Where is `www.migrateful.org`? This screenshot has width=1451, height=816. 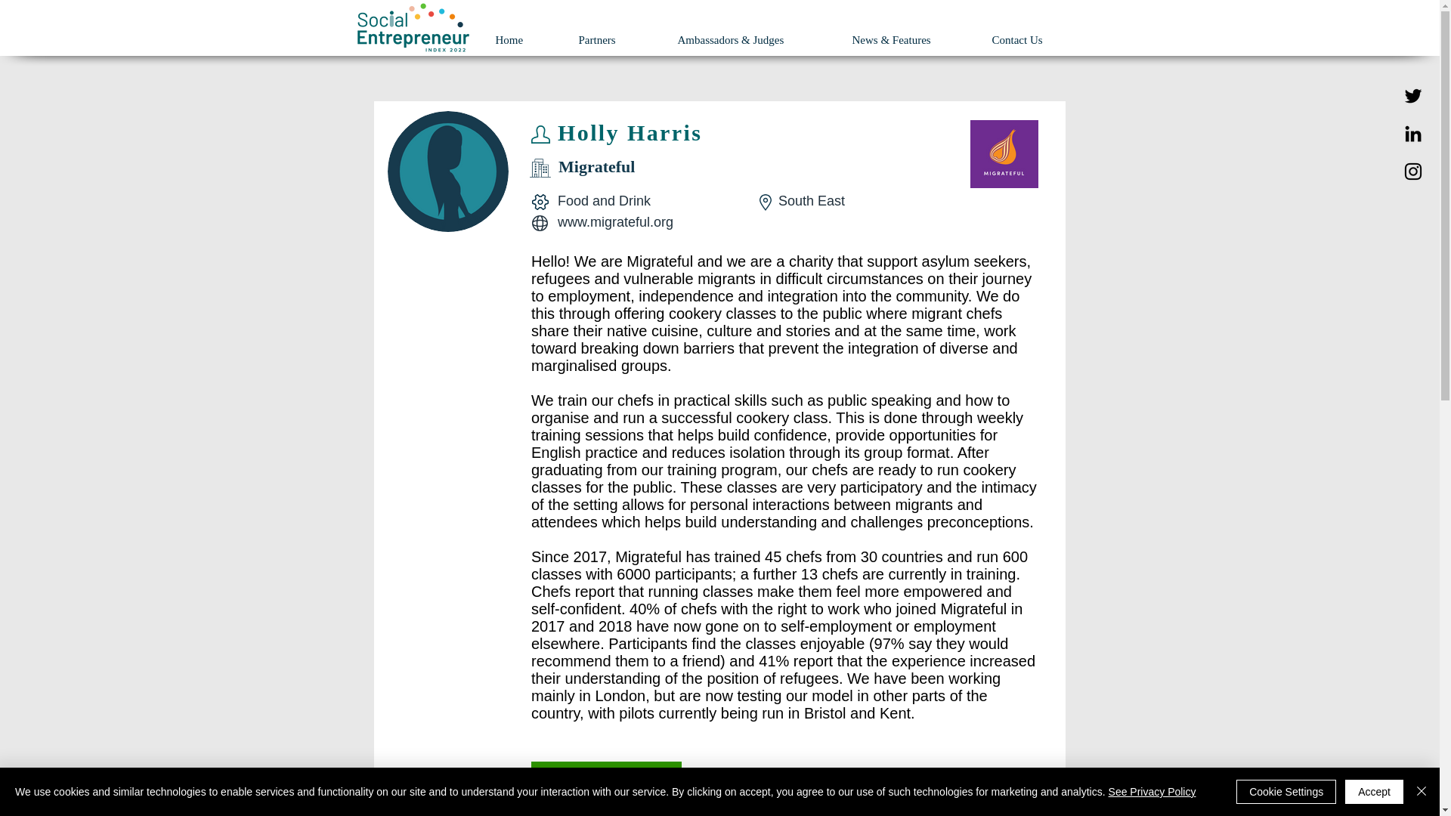
www.migrateful.org is located at coordinates (615, 222).